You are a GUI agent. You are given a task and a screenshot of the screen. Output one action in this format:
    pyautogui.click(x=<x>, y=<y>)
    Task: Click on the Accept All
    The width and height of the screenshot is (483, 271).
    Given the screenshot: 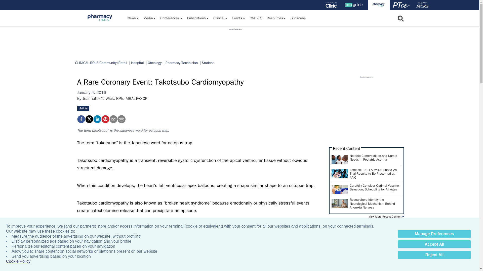 What is the action you would take?
    pyautogui.click(x=434, y=244)
    